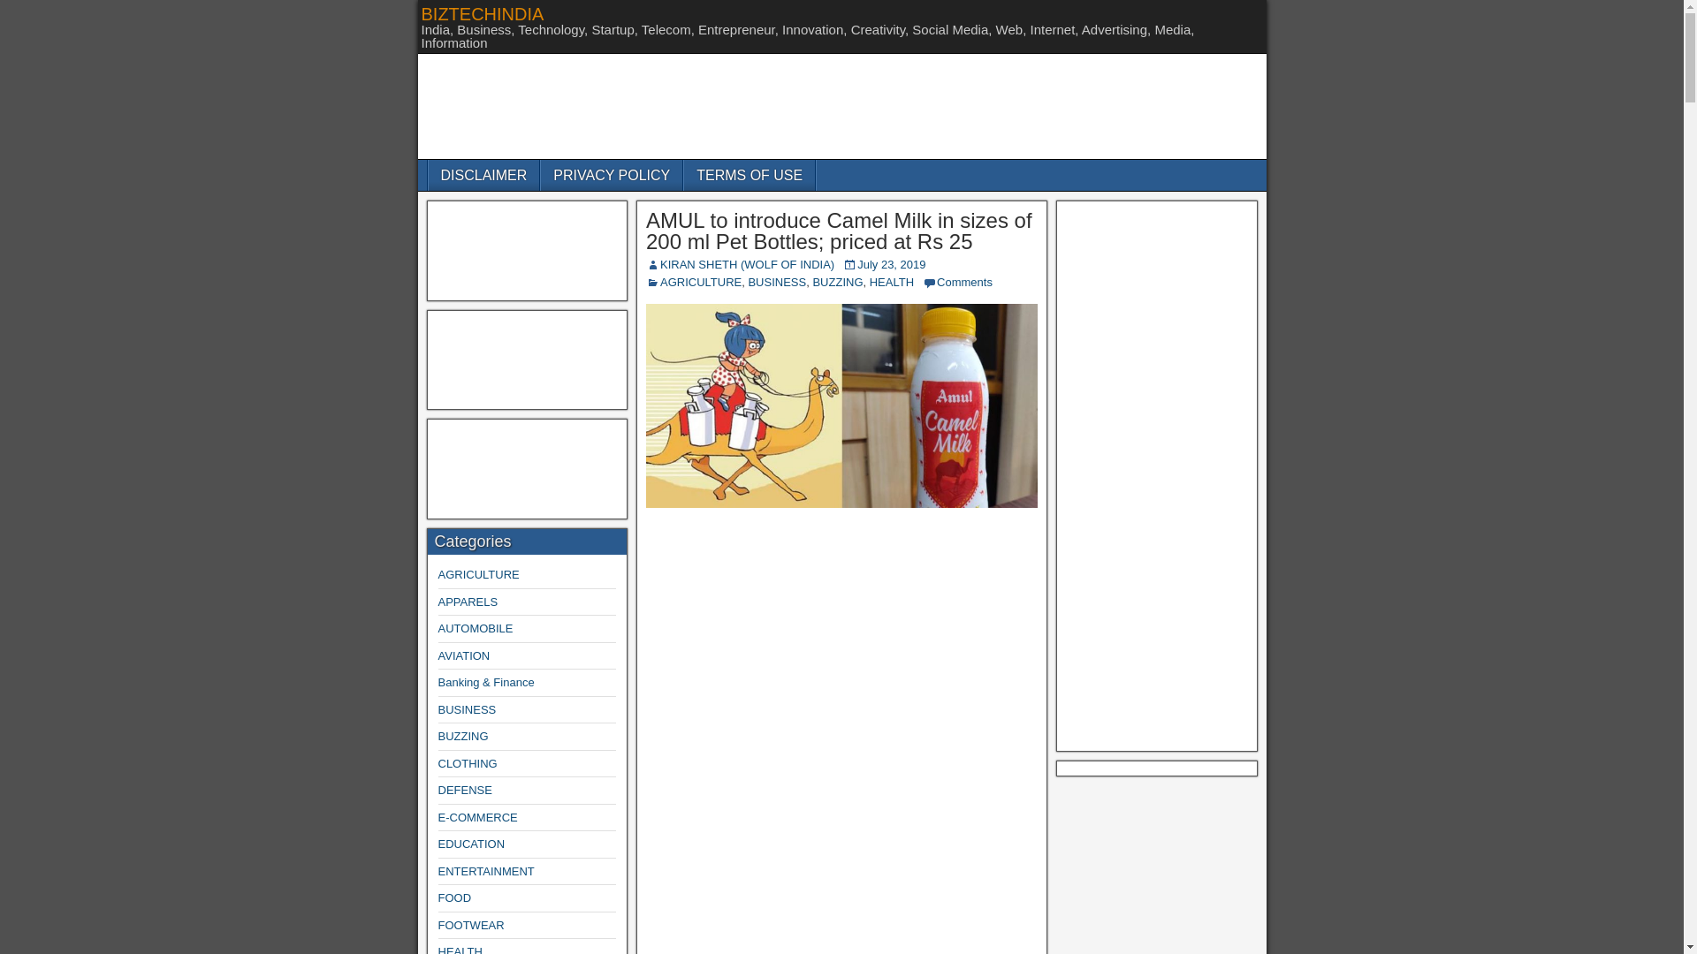 This screenshot has height=954, width=1697. Describe the element at coordinates (700, 283) in the screenshot. I see `AGRICULTURE` at that location.